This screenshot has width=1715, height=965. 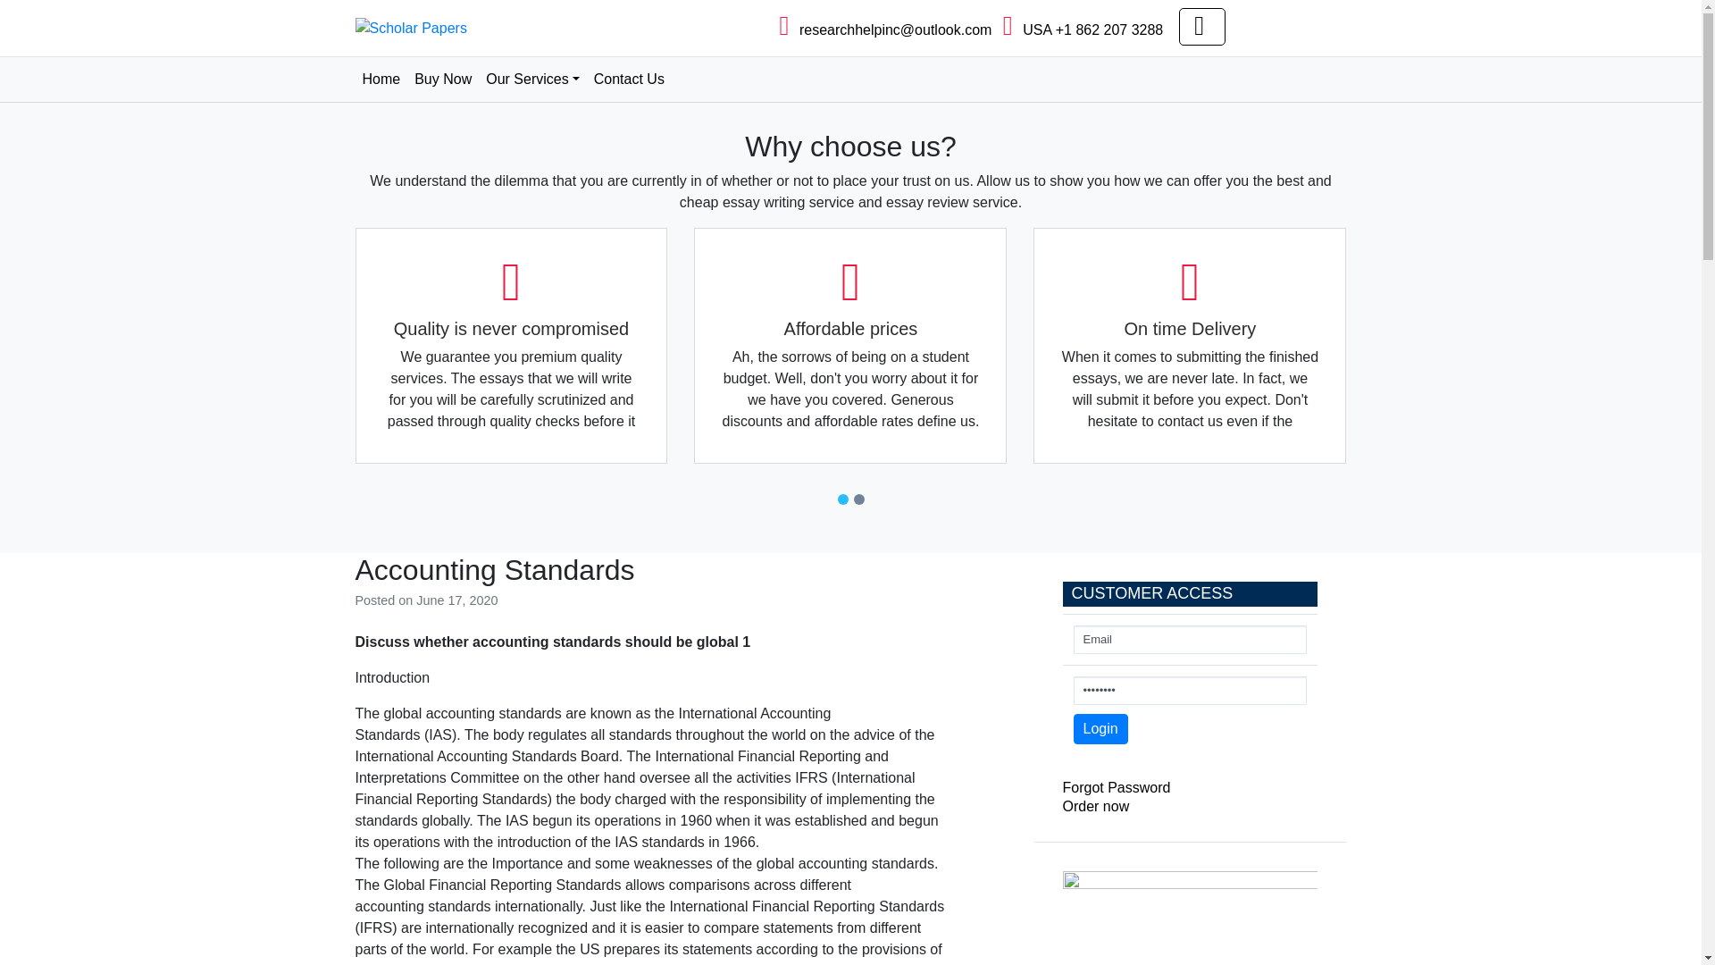 I want to click on Affordable prices, so click(x=850, y=347).